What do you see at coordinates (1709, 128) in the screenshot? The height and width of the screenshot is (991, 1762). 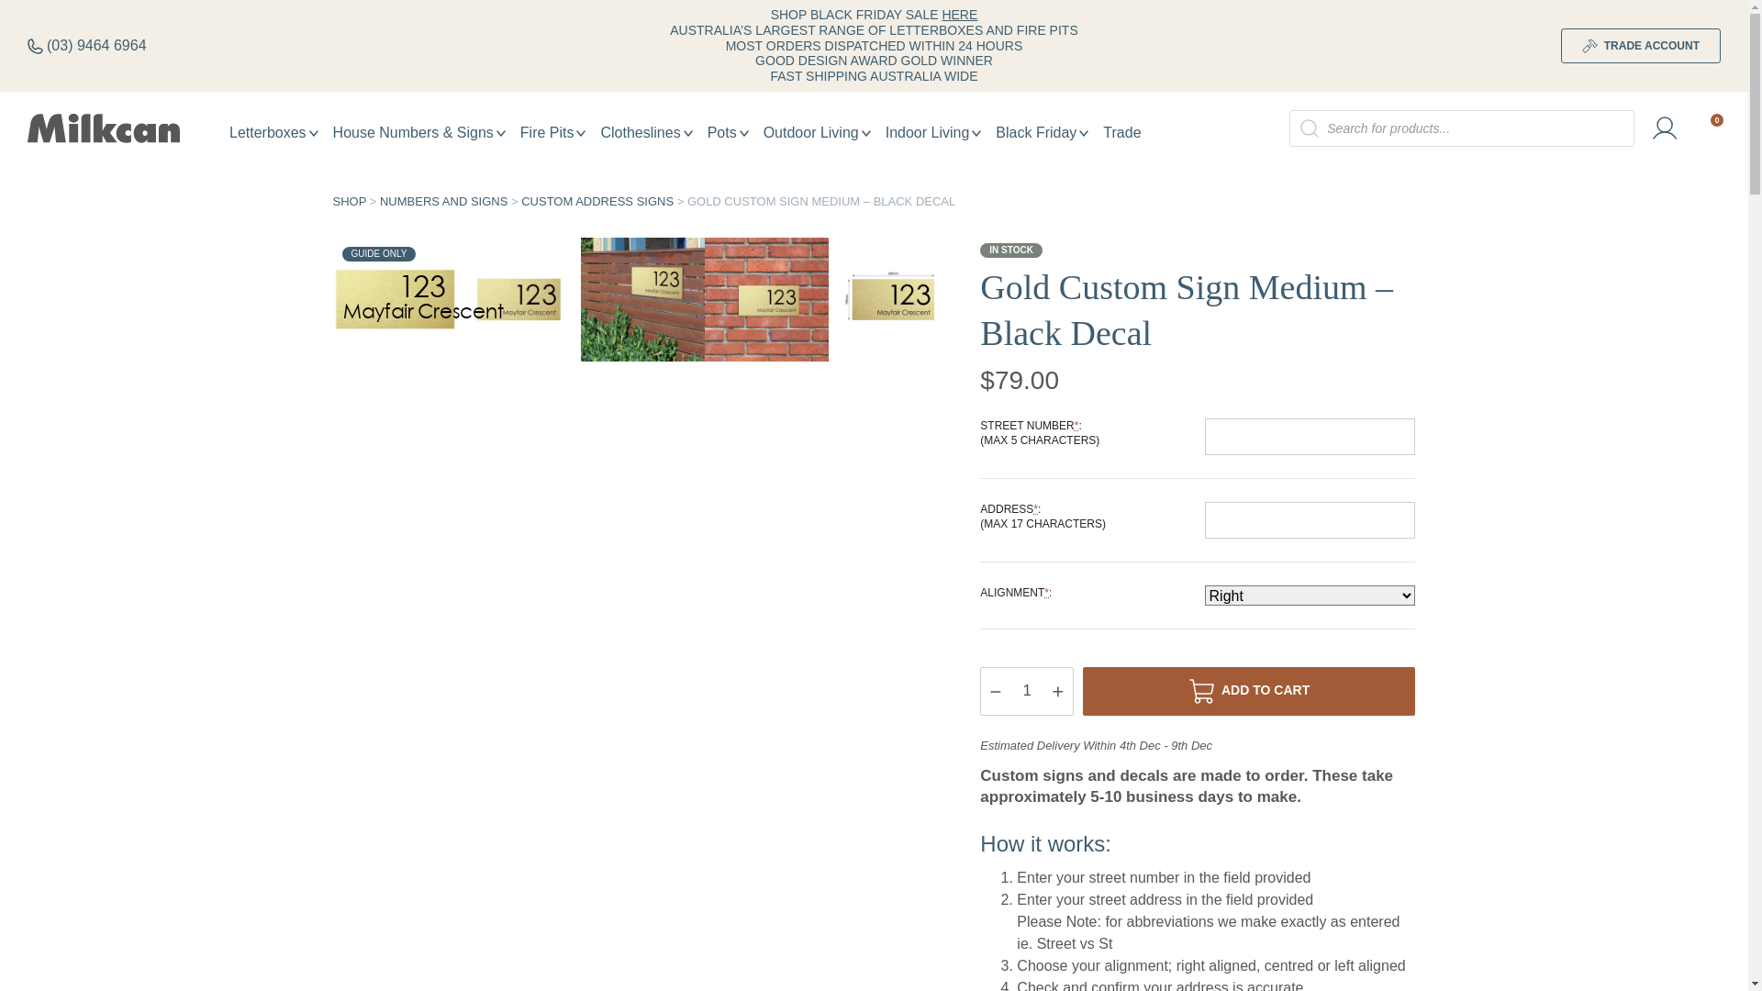 I see `0` at bounding box center [1709, 128].